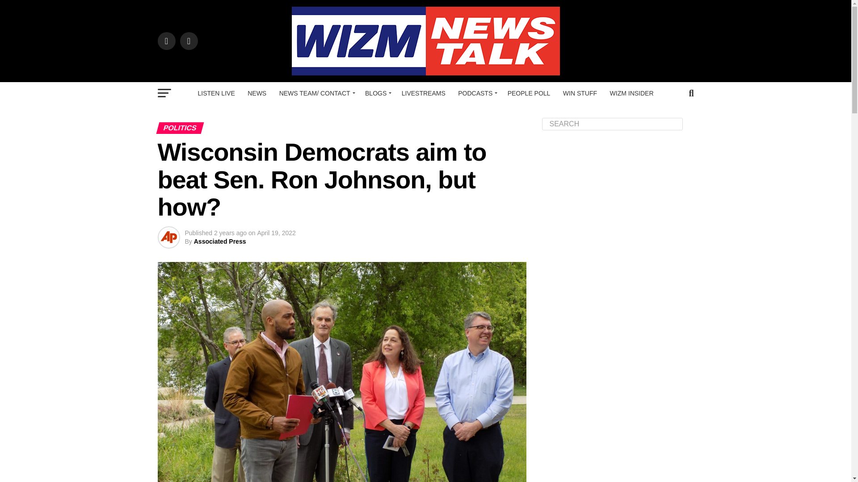  I want to click on LISTEN LIVE, so click(216, 93).